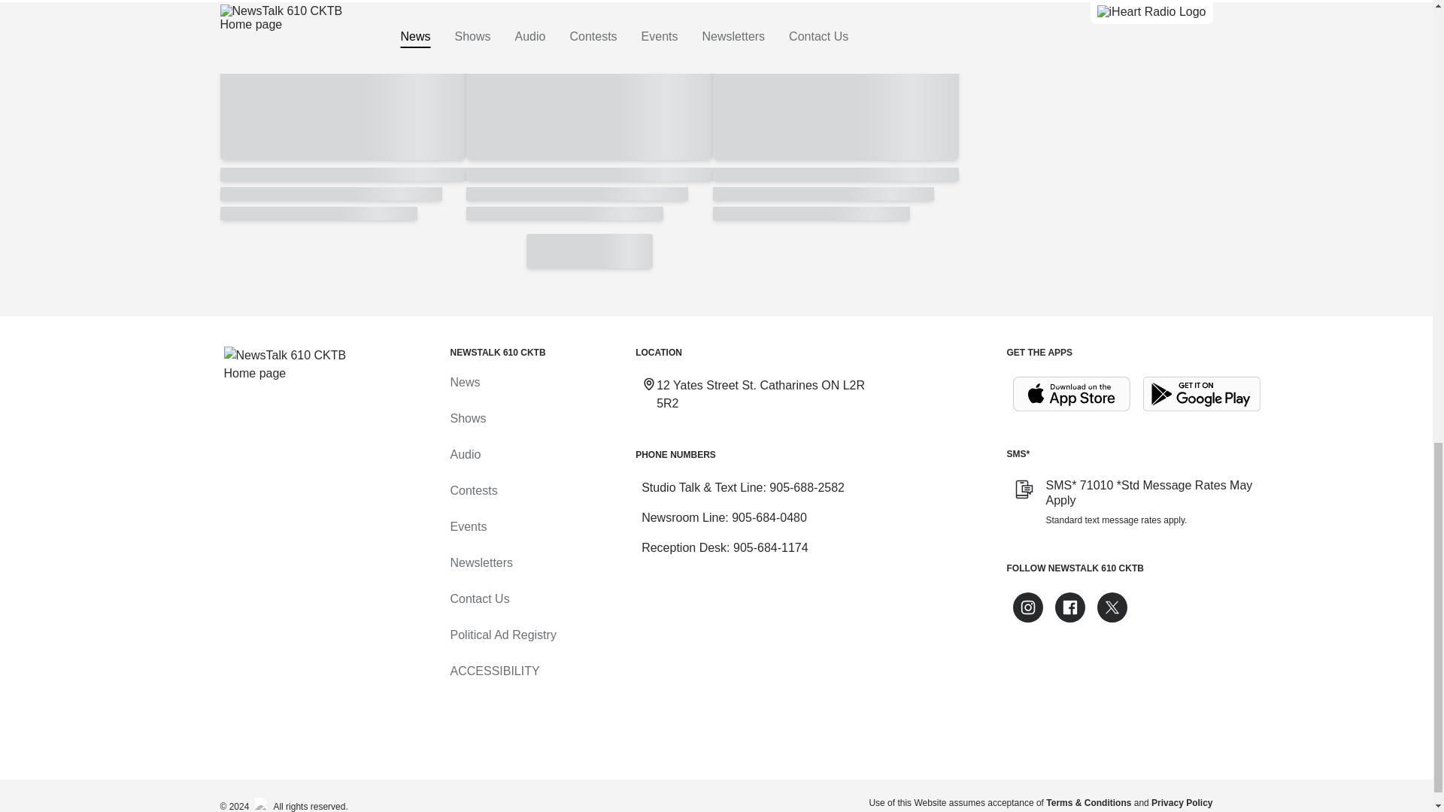  Describe the element at coordinates (1182, 802) in the screenshot. I see `Privacy Policy` at that location.